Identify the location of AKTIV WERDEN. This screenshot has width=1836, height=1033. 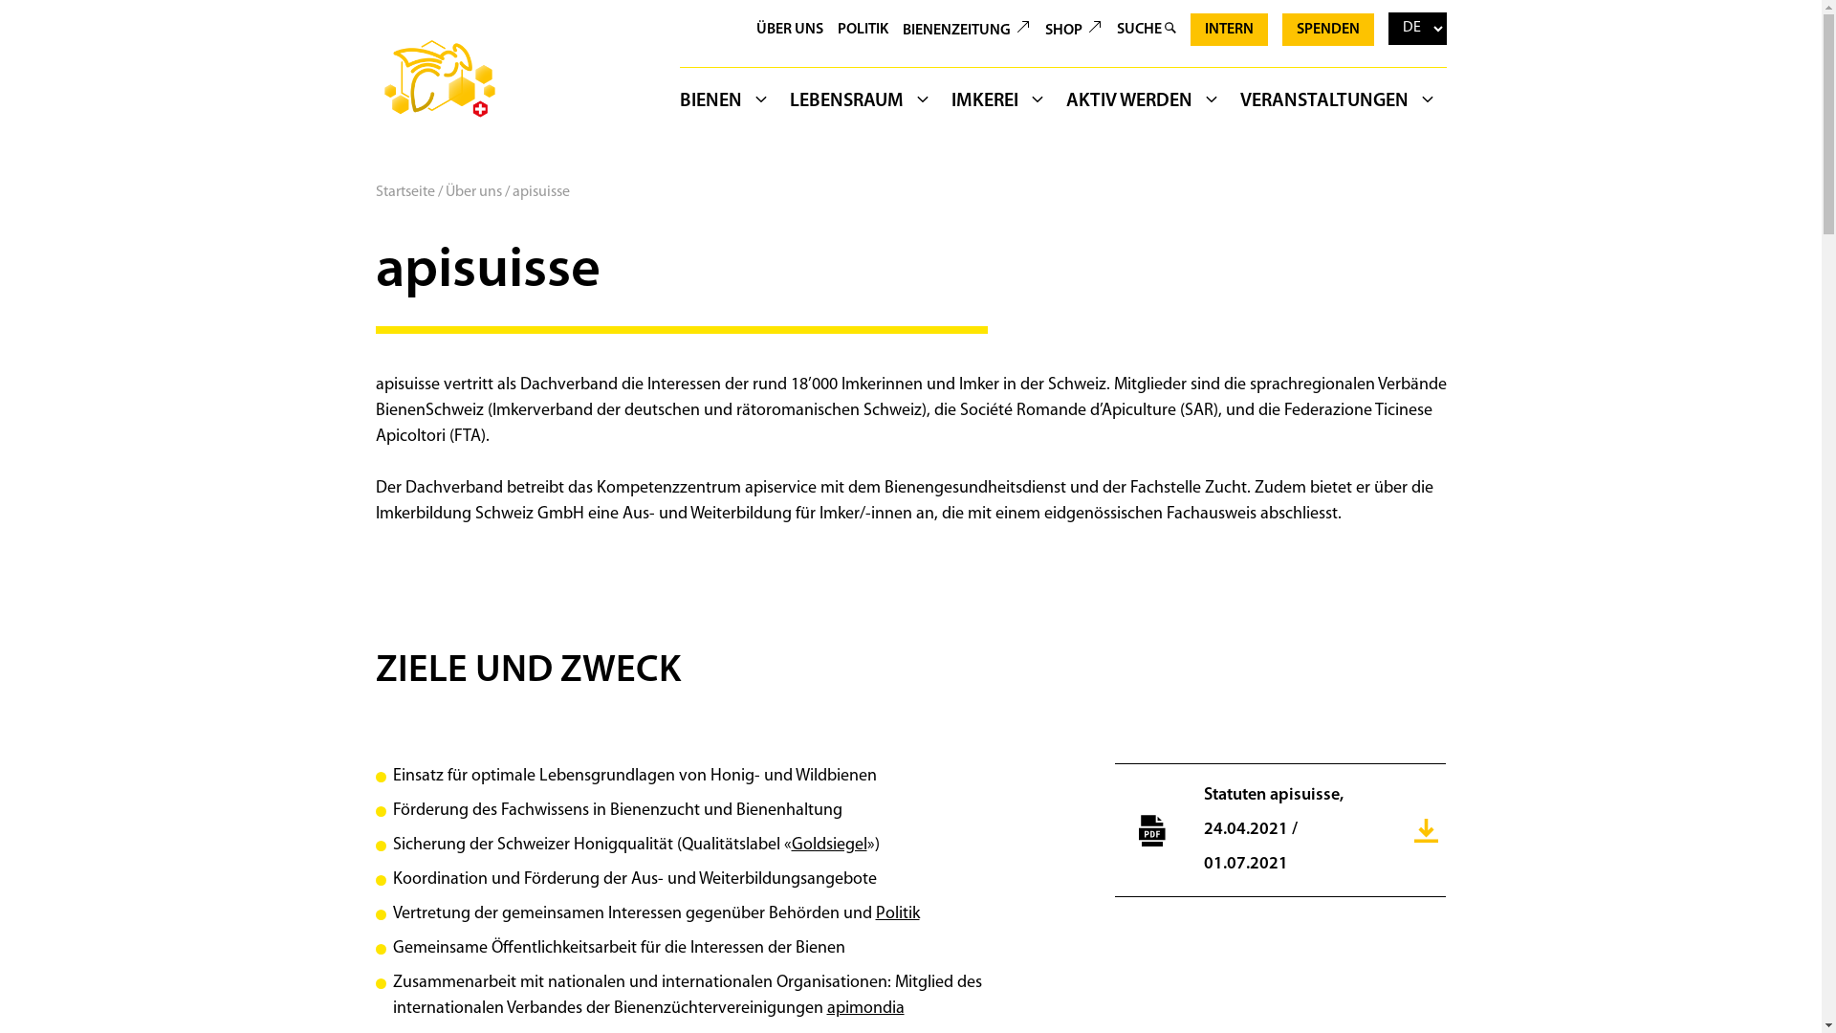
(1143, 105).